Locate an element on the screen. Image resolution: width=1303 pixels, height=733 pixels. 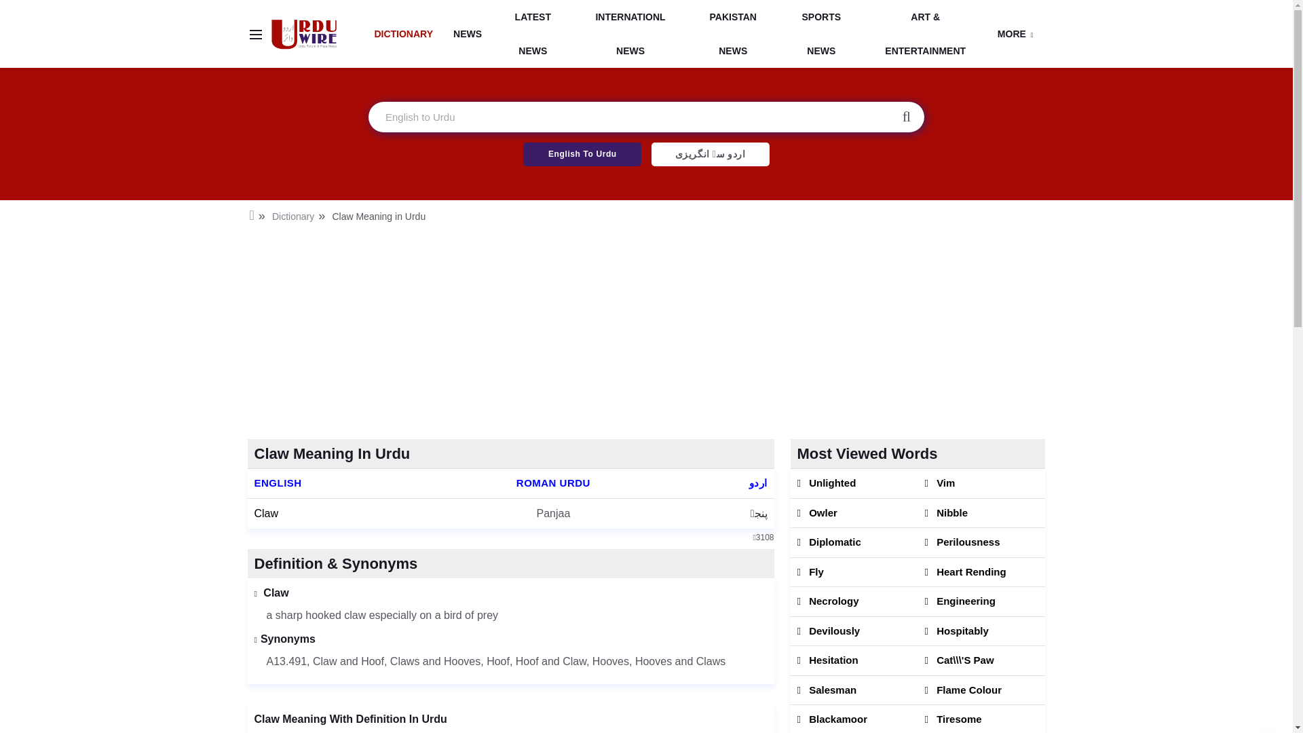
English To Urdu is located at coordinates (582, 154).